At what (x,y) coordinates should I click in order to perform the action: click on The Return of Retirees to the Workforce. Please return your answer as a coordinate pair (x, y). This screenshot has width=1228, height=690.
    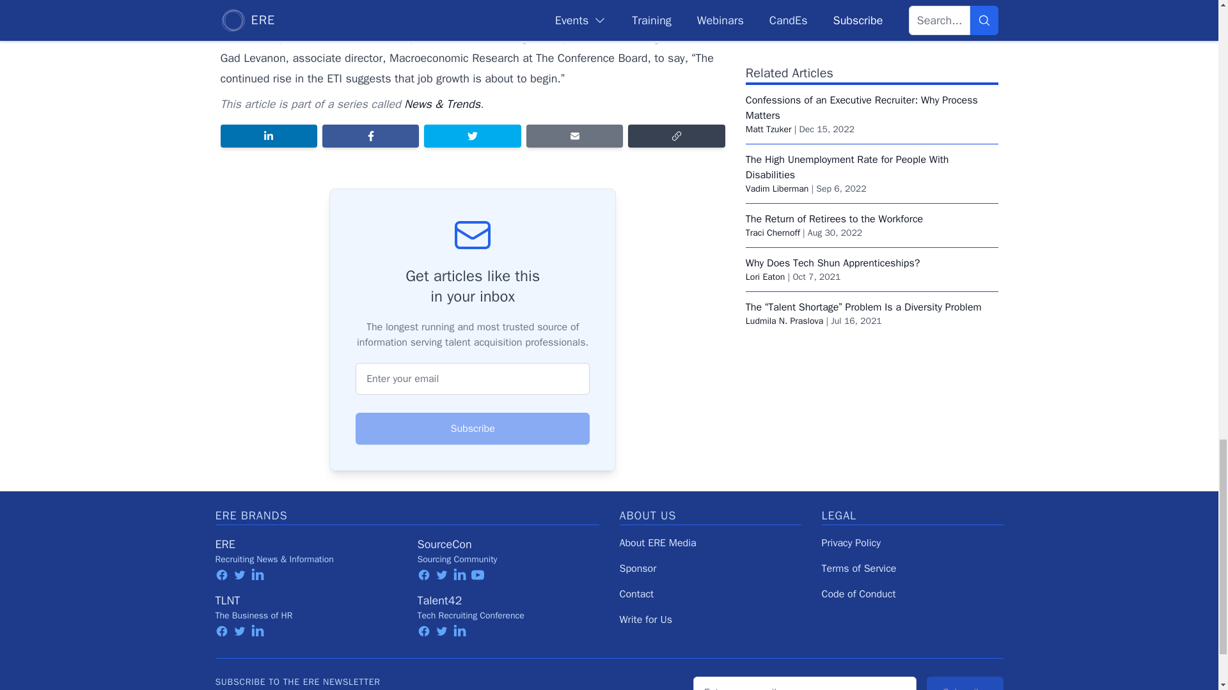
    Looking at the image, I should click on (834, 188).